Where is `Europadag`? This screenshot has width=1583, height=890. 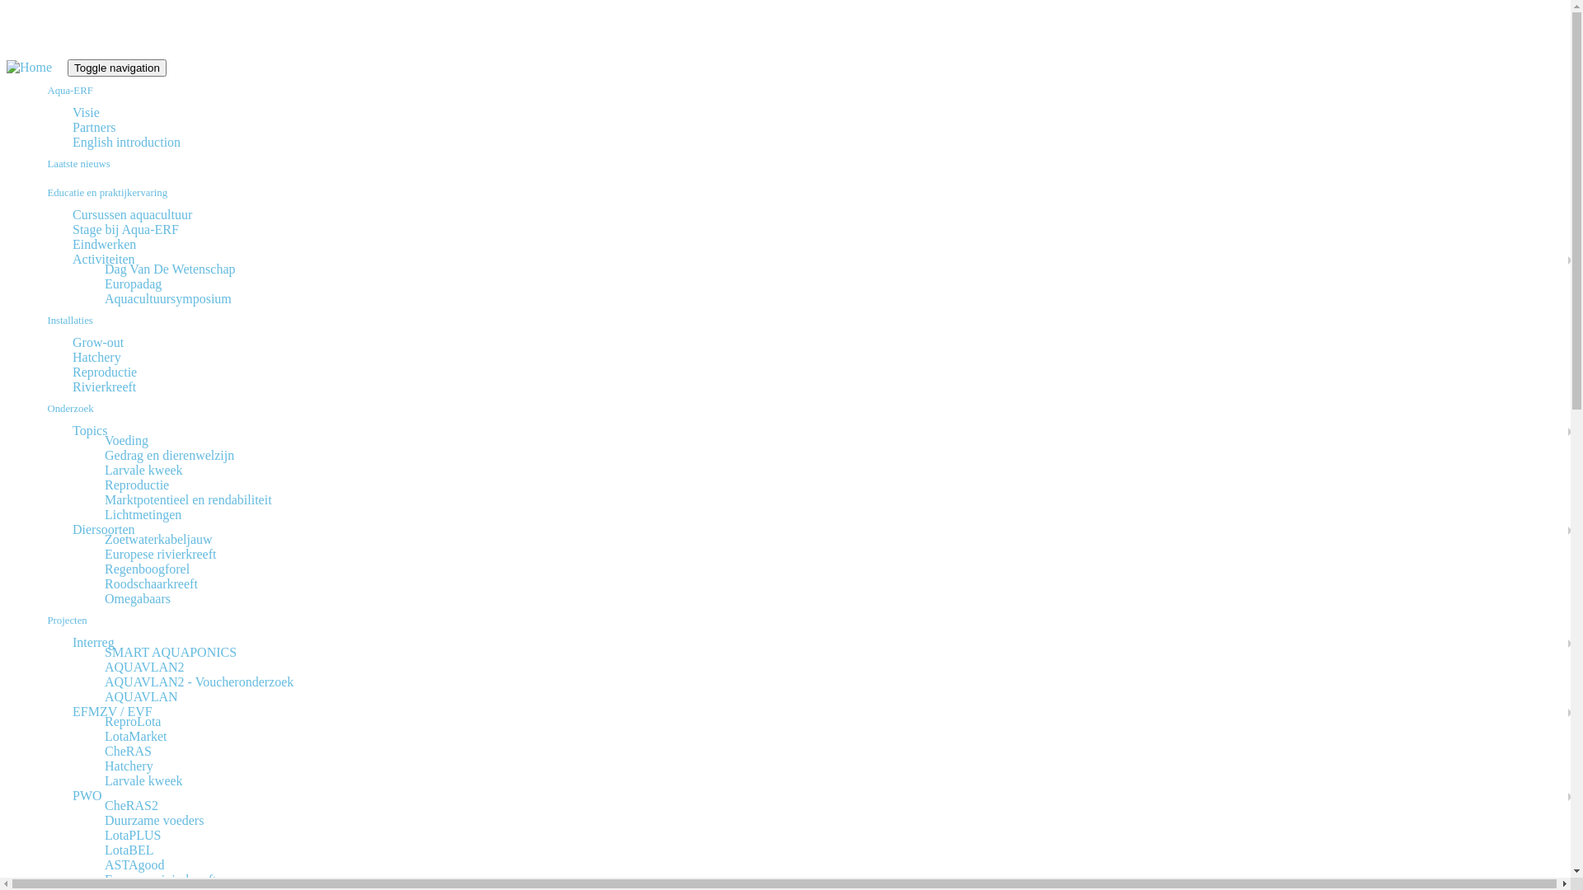 Europadag is located at coordinates (134, 283).